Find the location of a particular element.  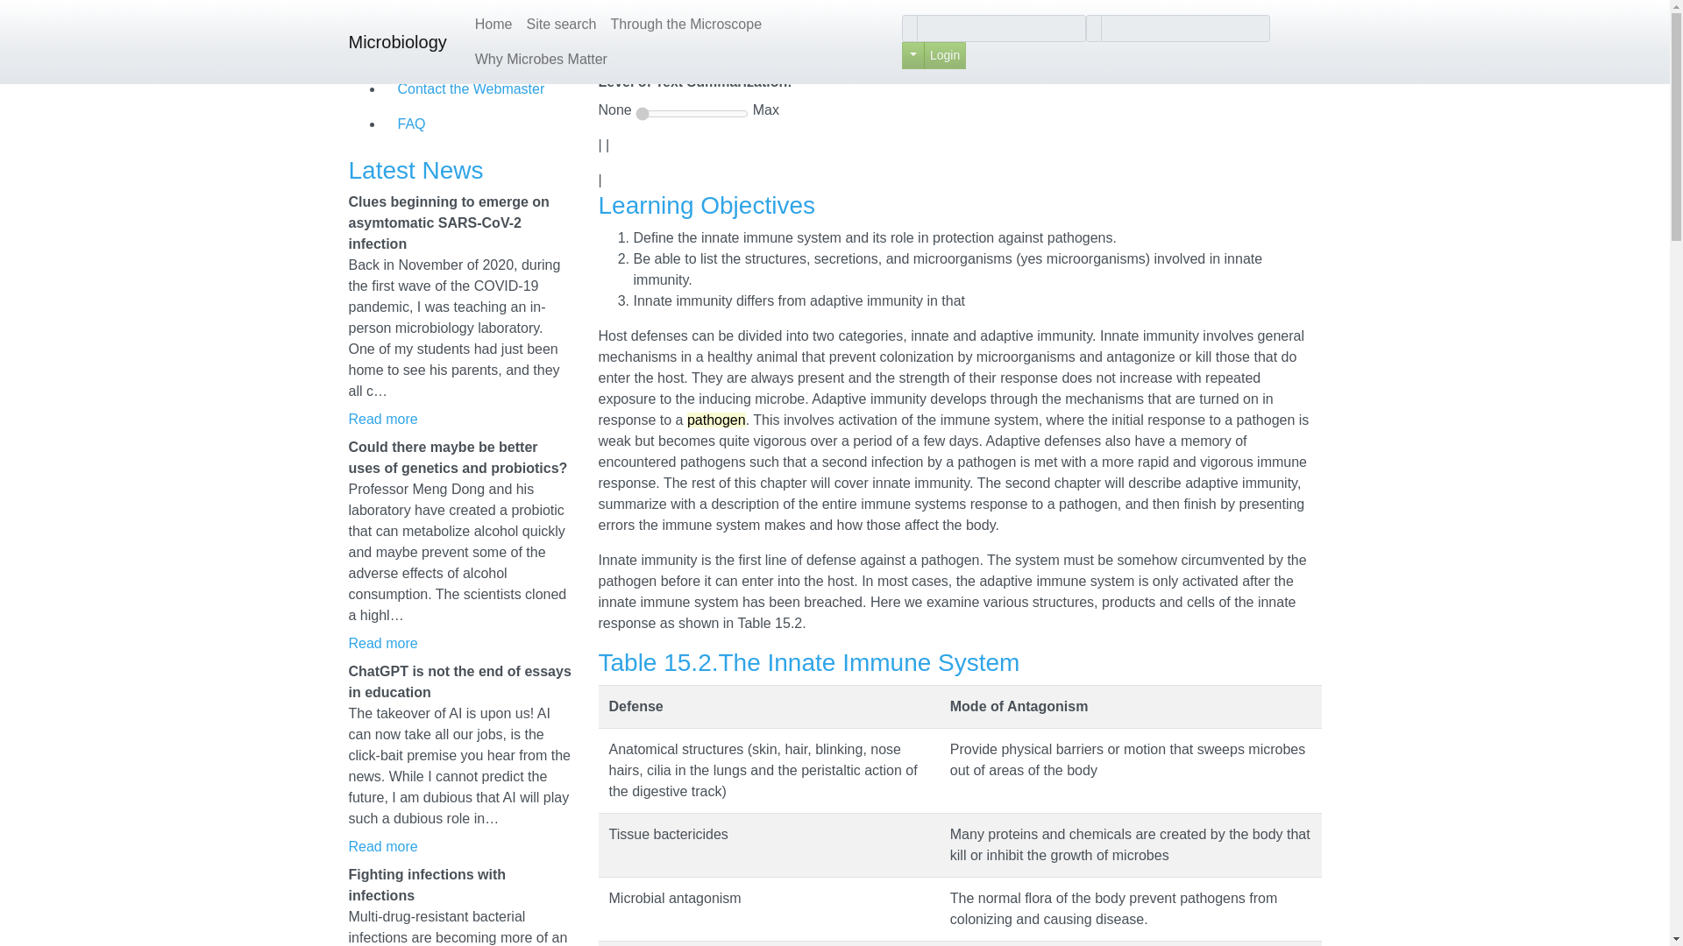

Read more is located at coordinates (382, 846).